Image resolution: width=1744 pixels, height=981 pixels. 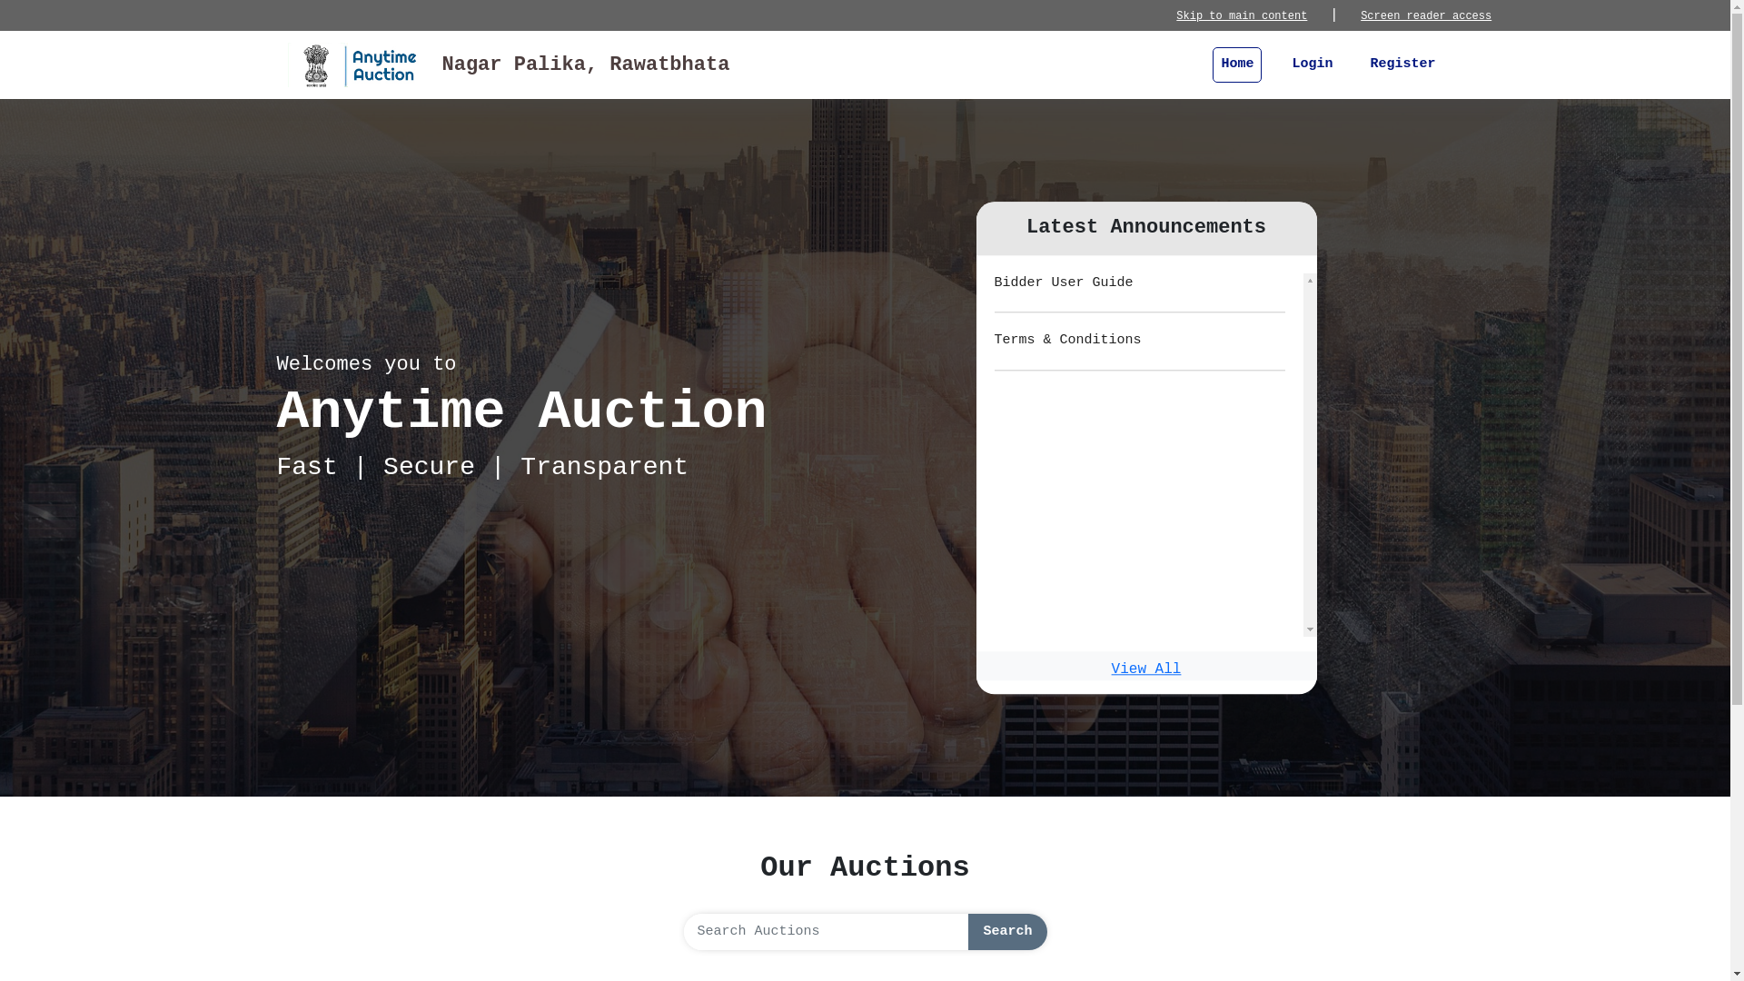 I want to click on View All, so click(x=1146, y=669).